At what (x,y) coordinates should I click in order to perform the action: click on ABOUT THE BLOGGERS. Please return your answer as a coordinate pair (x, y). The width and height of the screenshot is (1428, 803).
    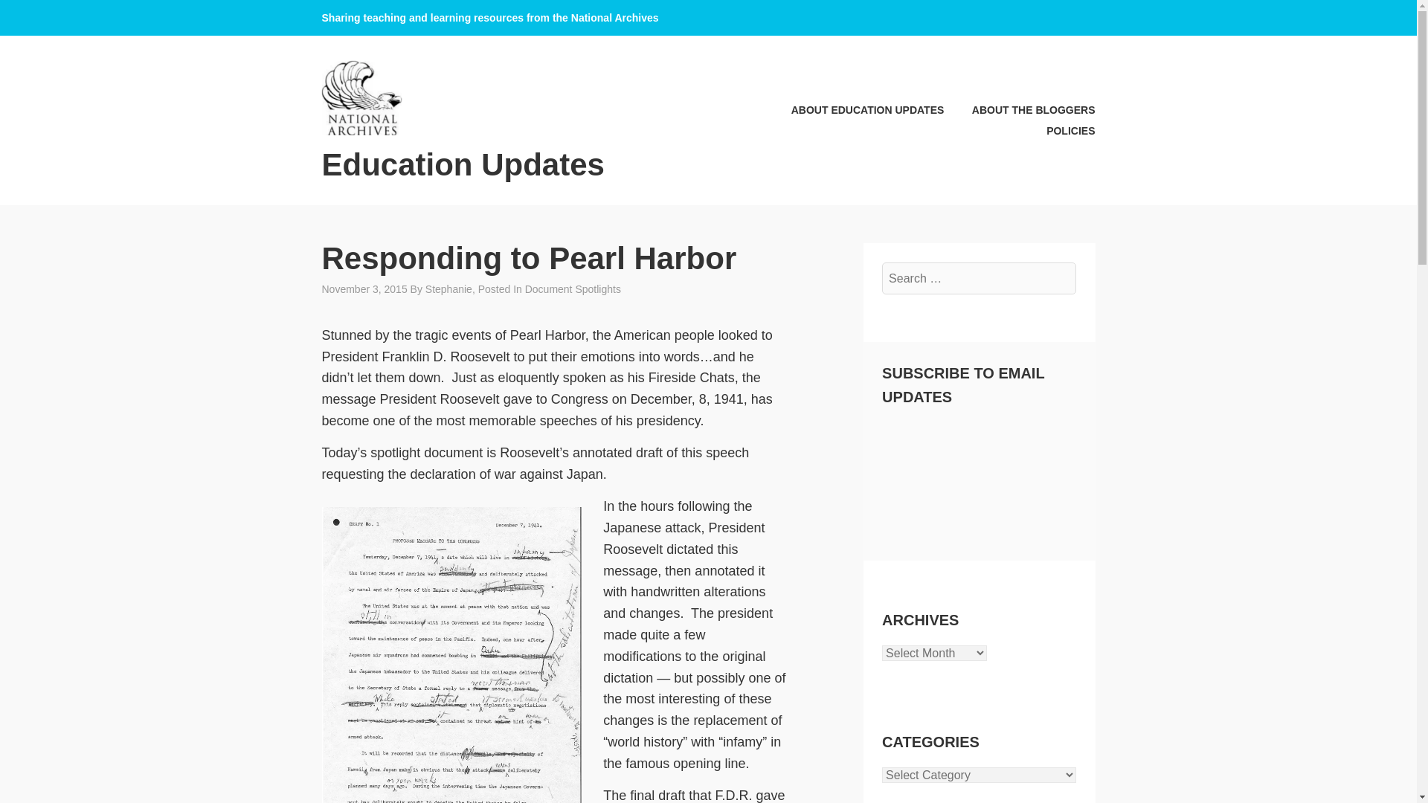
    Looking at the image, I should click on (1020, 110).